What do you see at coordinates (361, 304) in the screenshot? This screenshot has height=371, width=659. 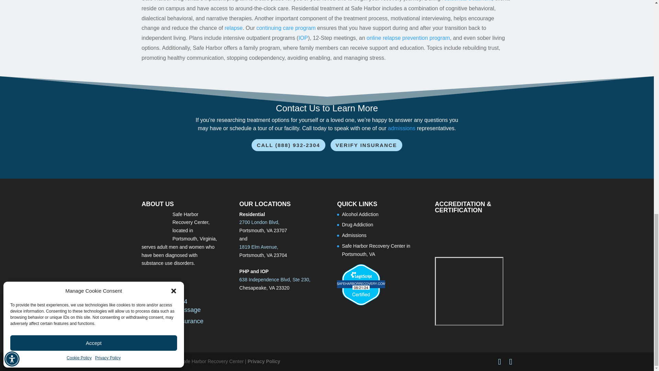 I see `Verify LegitScript Approval` at bounding box center [361, 304].